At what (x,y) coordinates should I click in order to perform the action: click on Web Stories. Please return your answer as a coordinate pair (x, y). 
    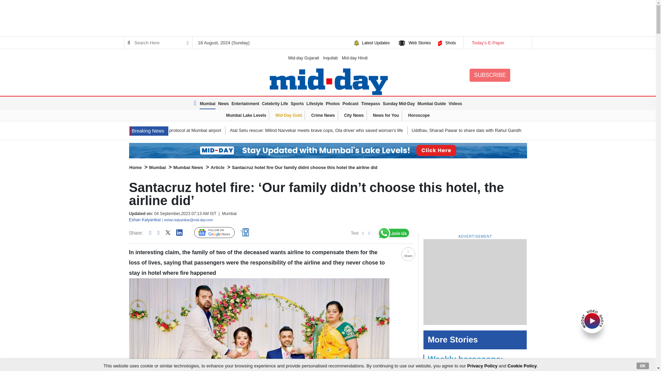
    Looking at the image, I should click on (419, 43).